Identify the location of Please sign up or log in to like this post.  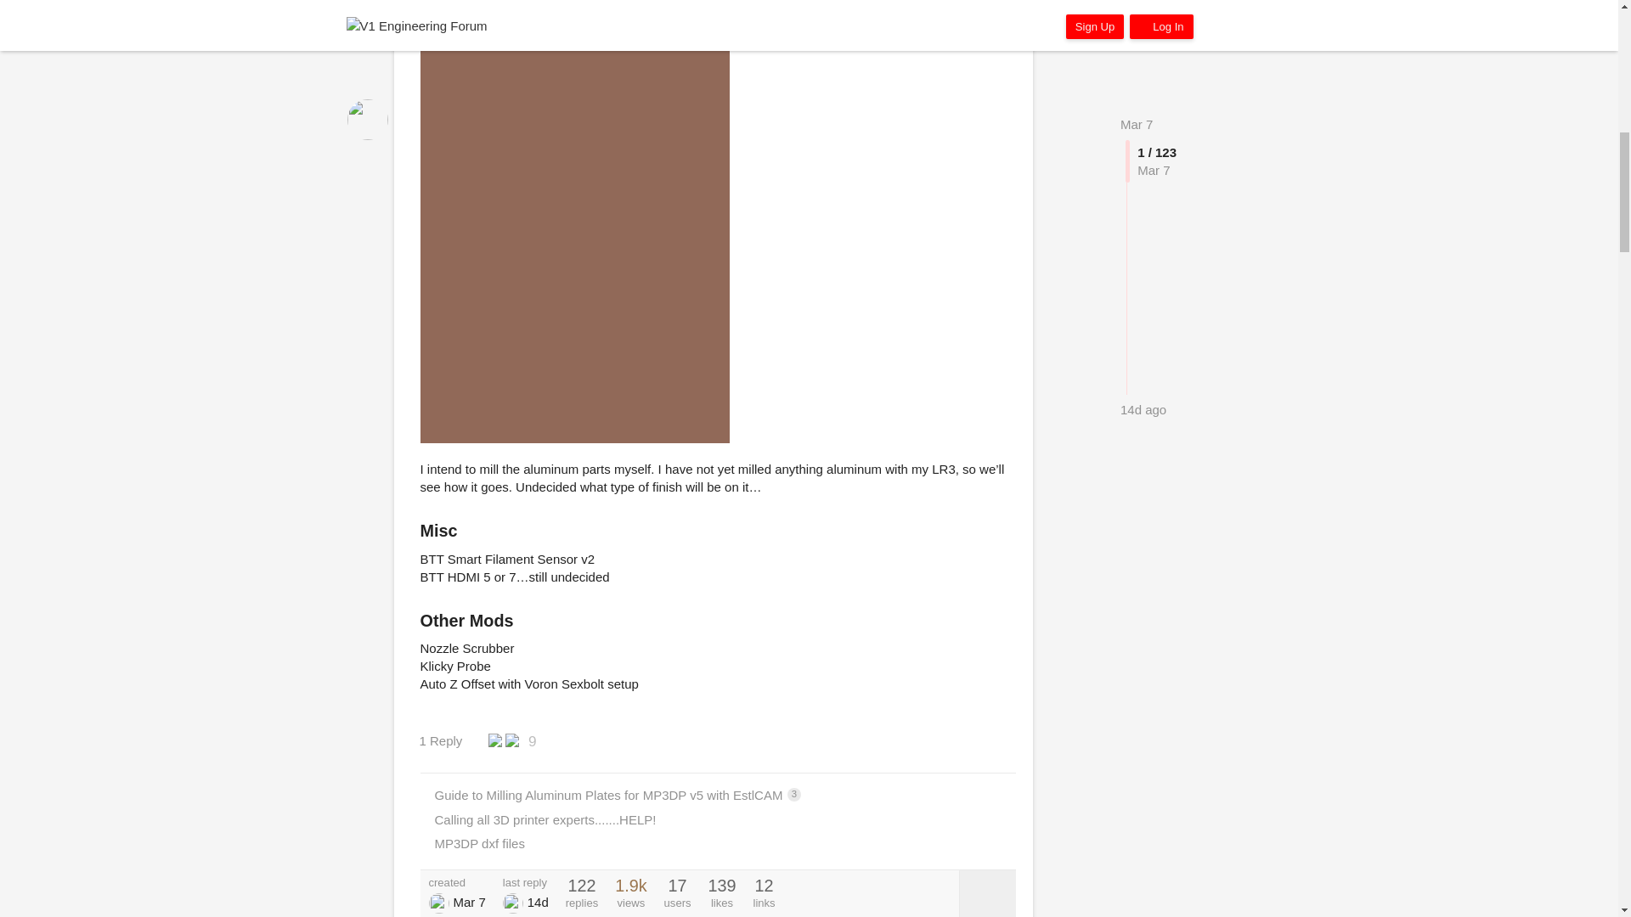
(963, 740).